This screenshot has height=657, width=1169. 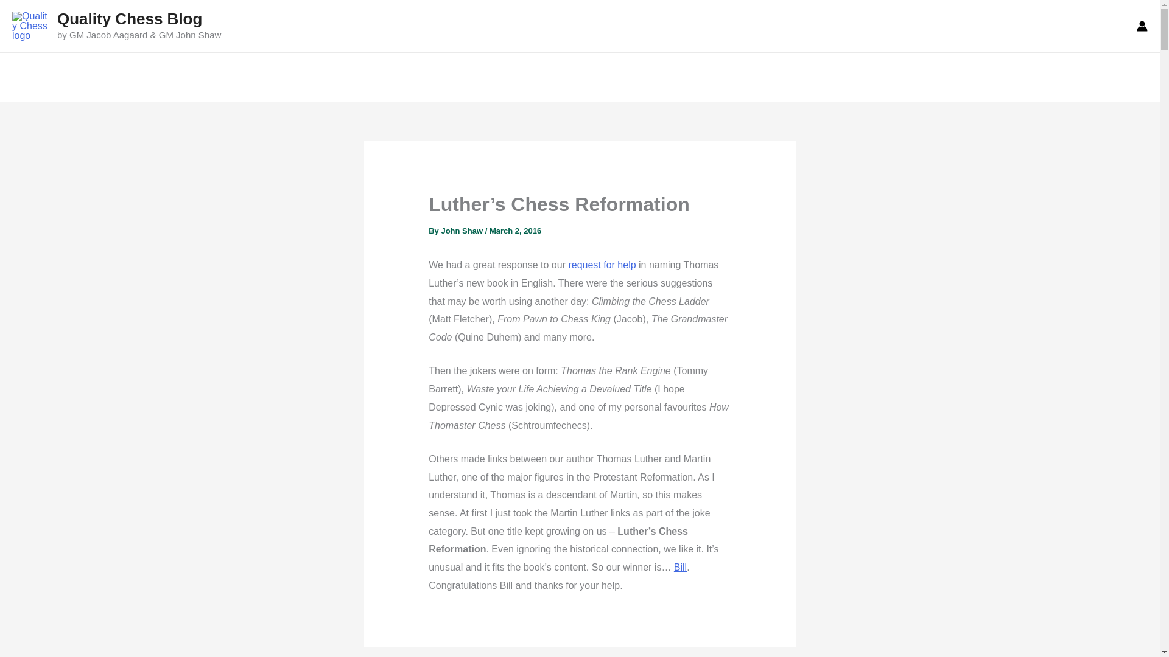 I want to click on Bill, so click(x=681, y=567).